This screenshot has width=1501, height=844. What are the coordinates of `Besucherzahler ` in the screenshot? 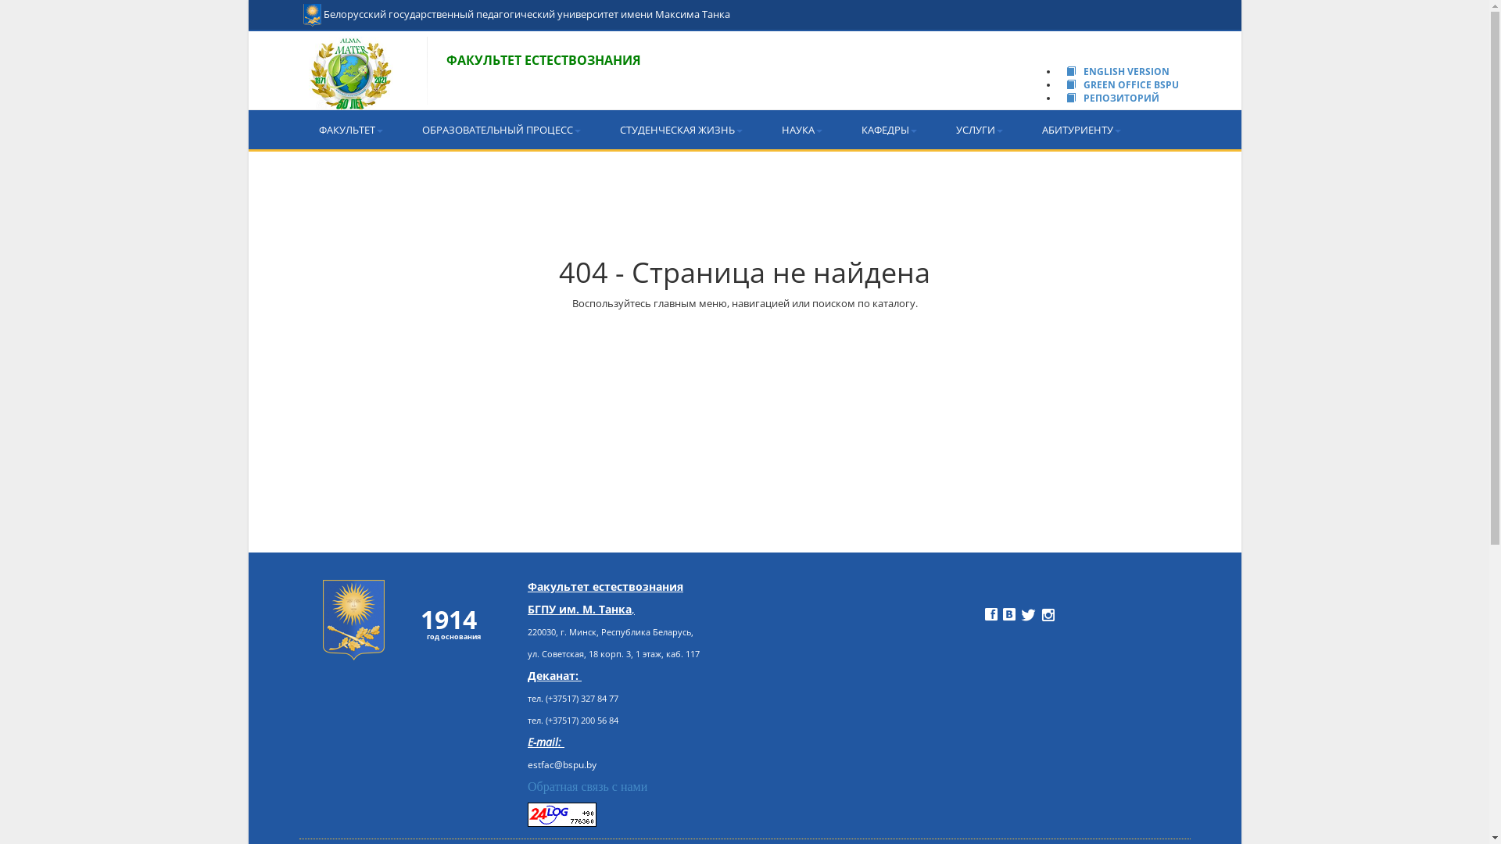 It's located at (543, 806).